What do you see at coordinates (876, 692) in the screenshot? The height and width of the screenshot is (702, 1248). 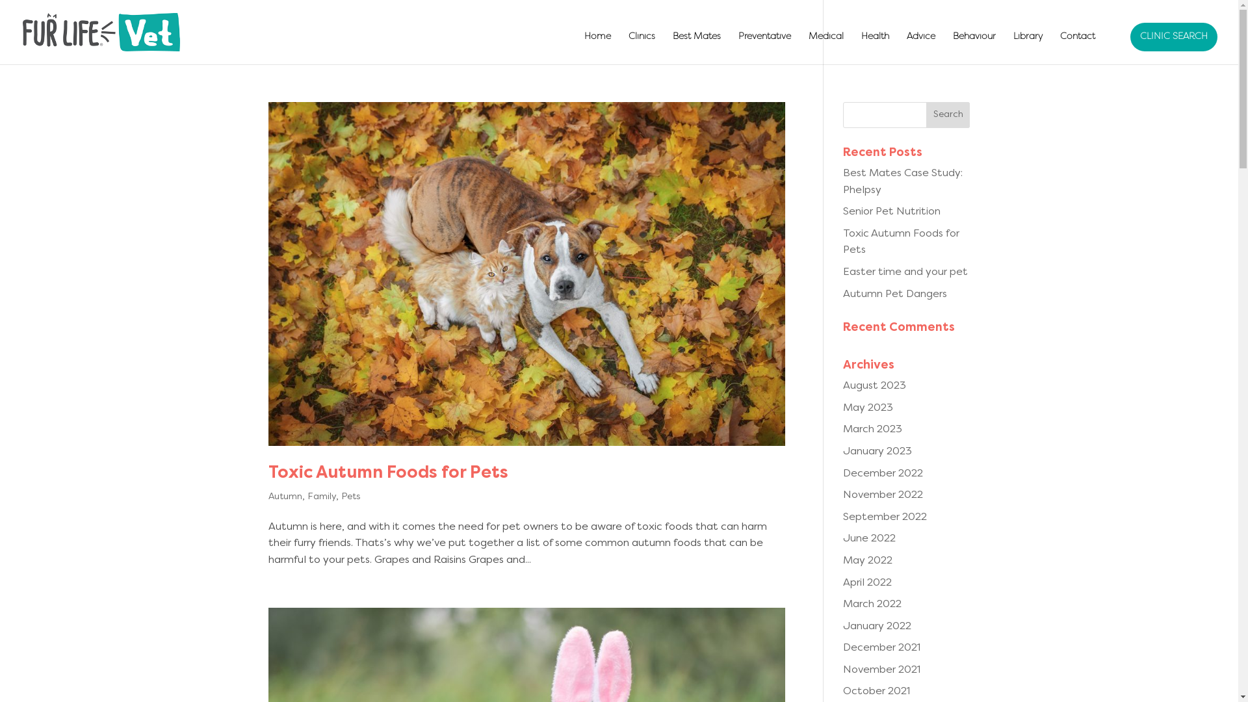 I see `October 2021` at bounding box center [876, 692].